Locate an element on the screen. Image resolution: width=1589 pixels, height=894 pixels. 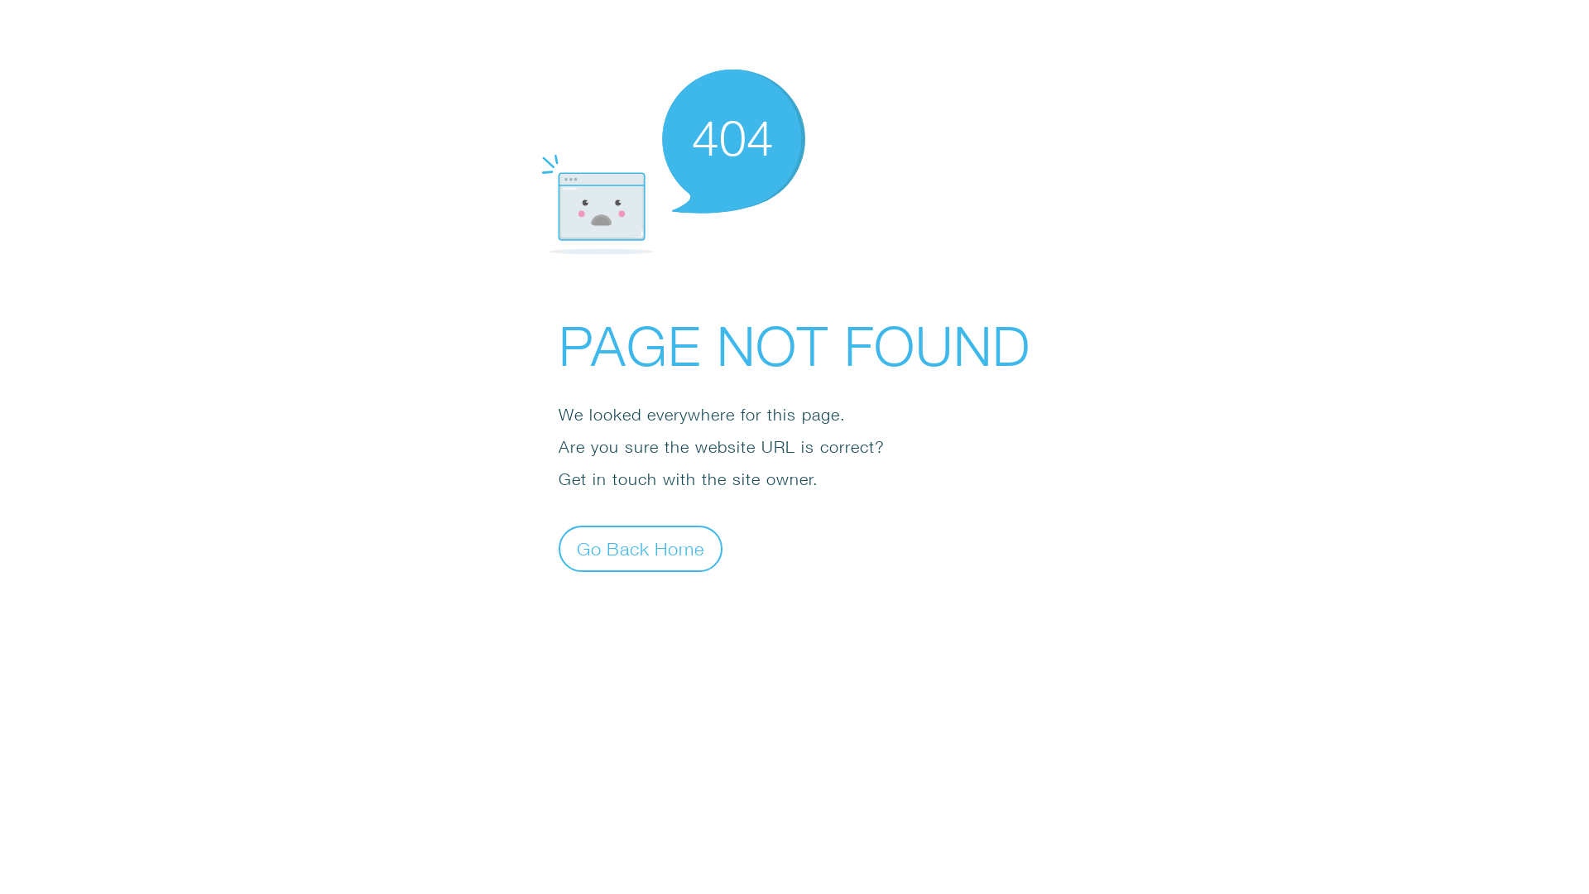
Go Back Home is located at coordinates (641, 548).